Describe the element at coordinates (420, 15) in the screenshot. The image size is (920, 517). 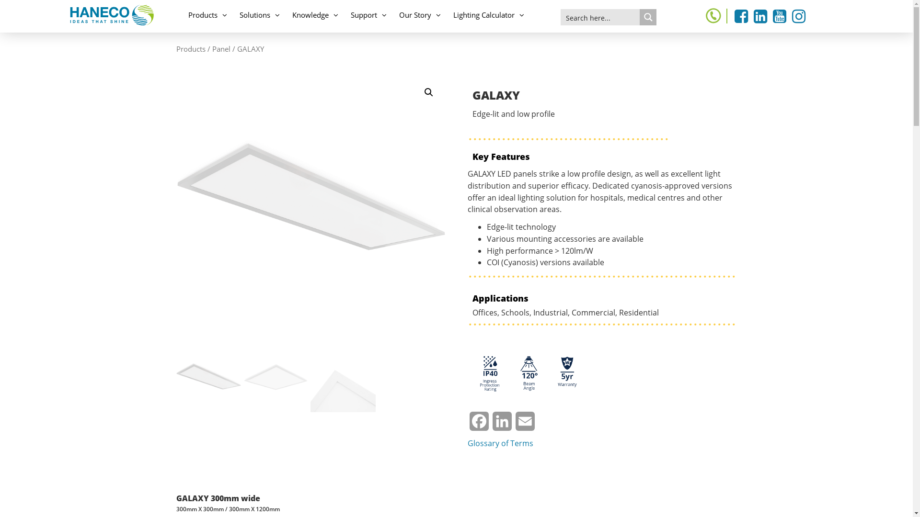
I see `Our Story` at that location.